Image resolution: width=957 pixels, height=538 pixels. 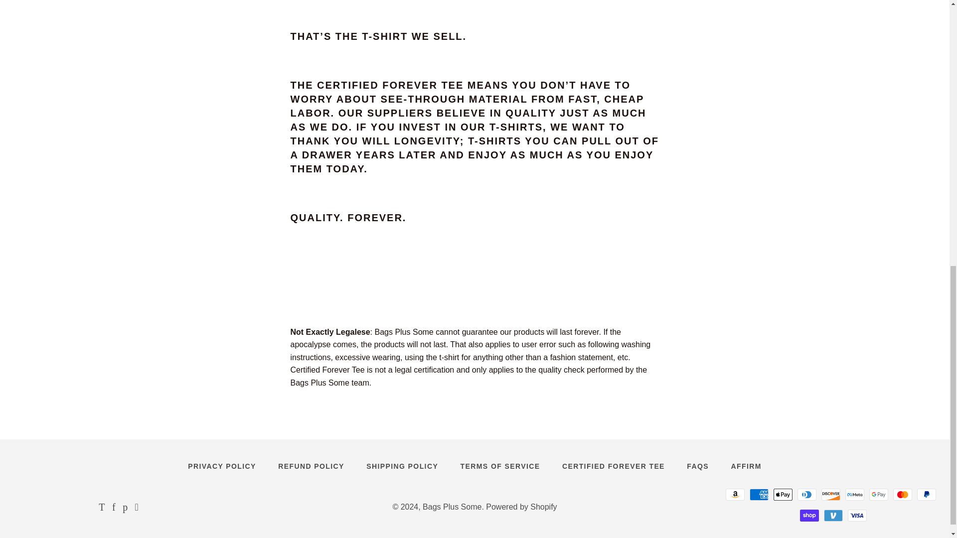 I want to click on Discover, so click(x=830, y=494).